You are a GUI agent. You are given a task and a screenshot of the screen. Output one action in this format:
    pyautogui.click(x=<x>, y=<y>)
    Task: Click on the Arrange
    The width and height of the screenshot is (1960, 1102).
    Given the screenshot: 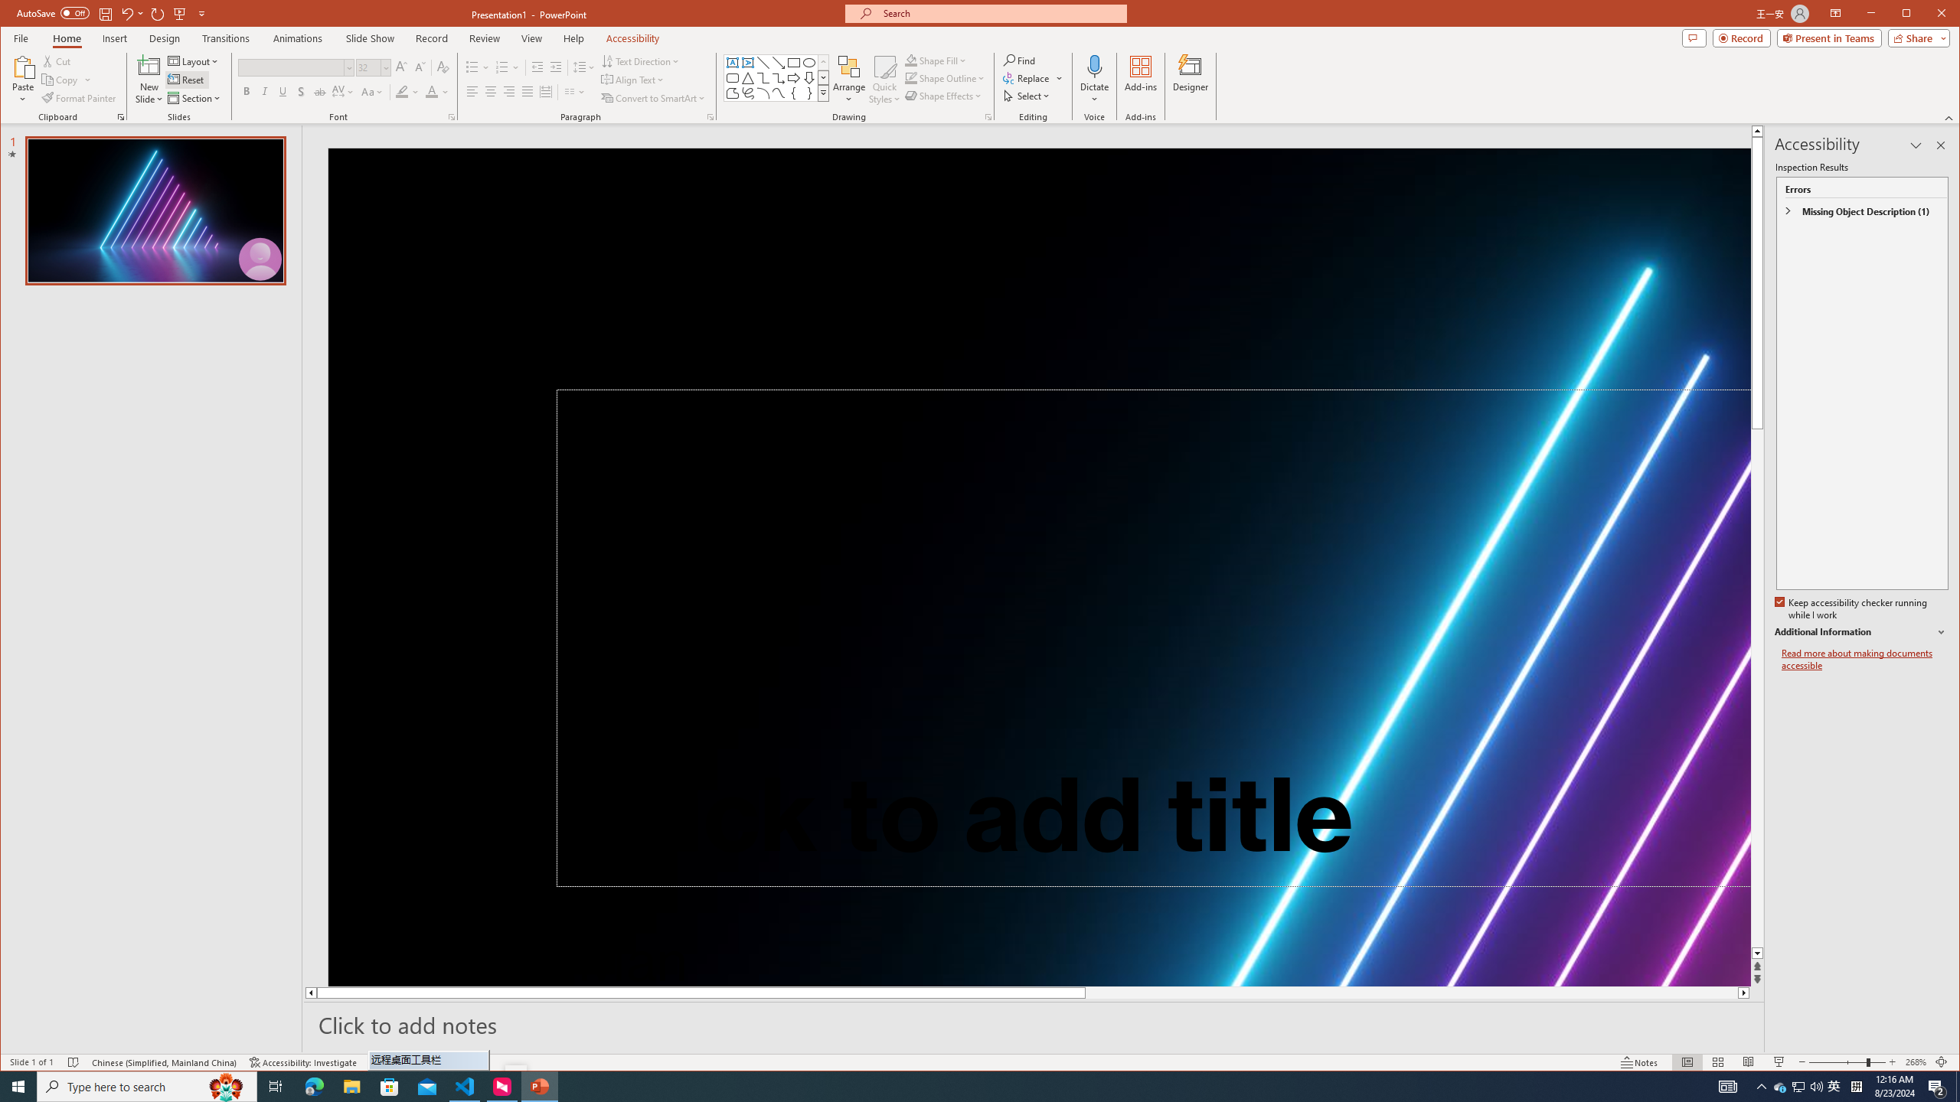 What is the action you would take?
    pyautogui.click(x=850, y=80)
    